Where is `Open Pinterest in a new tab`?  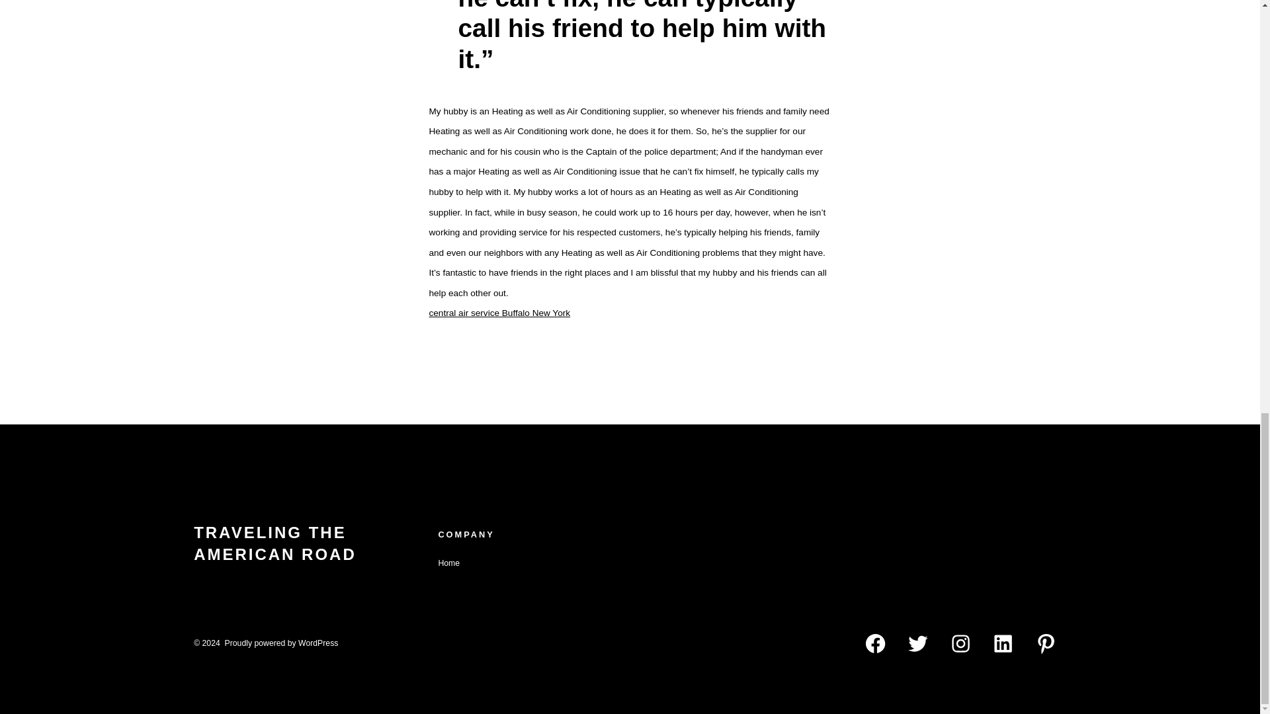 Open Pinterest in a new tab is located at coordinates (1046, 643).